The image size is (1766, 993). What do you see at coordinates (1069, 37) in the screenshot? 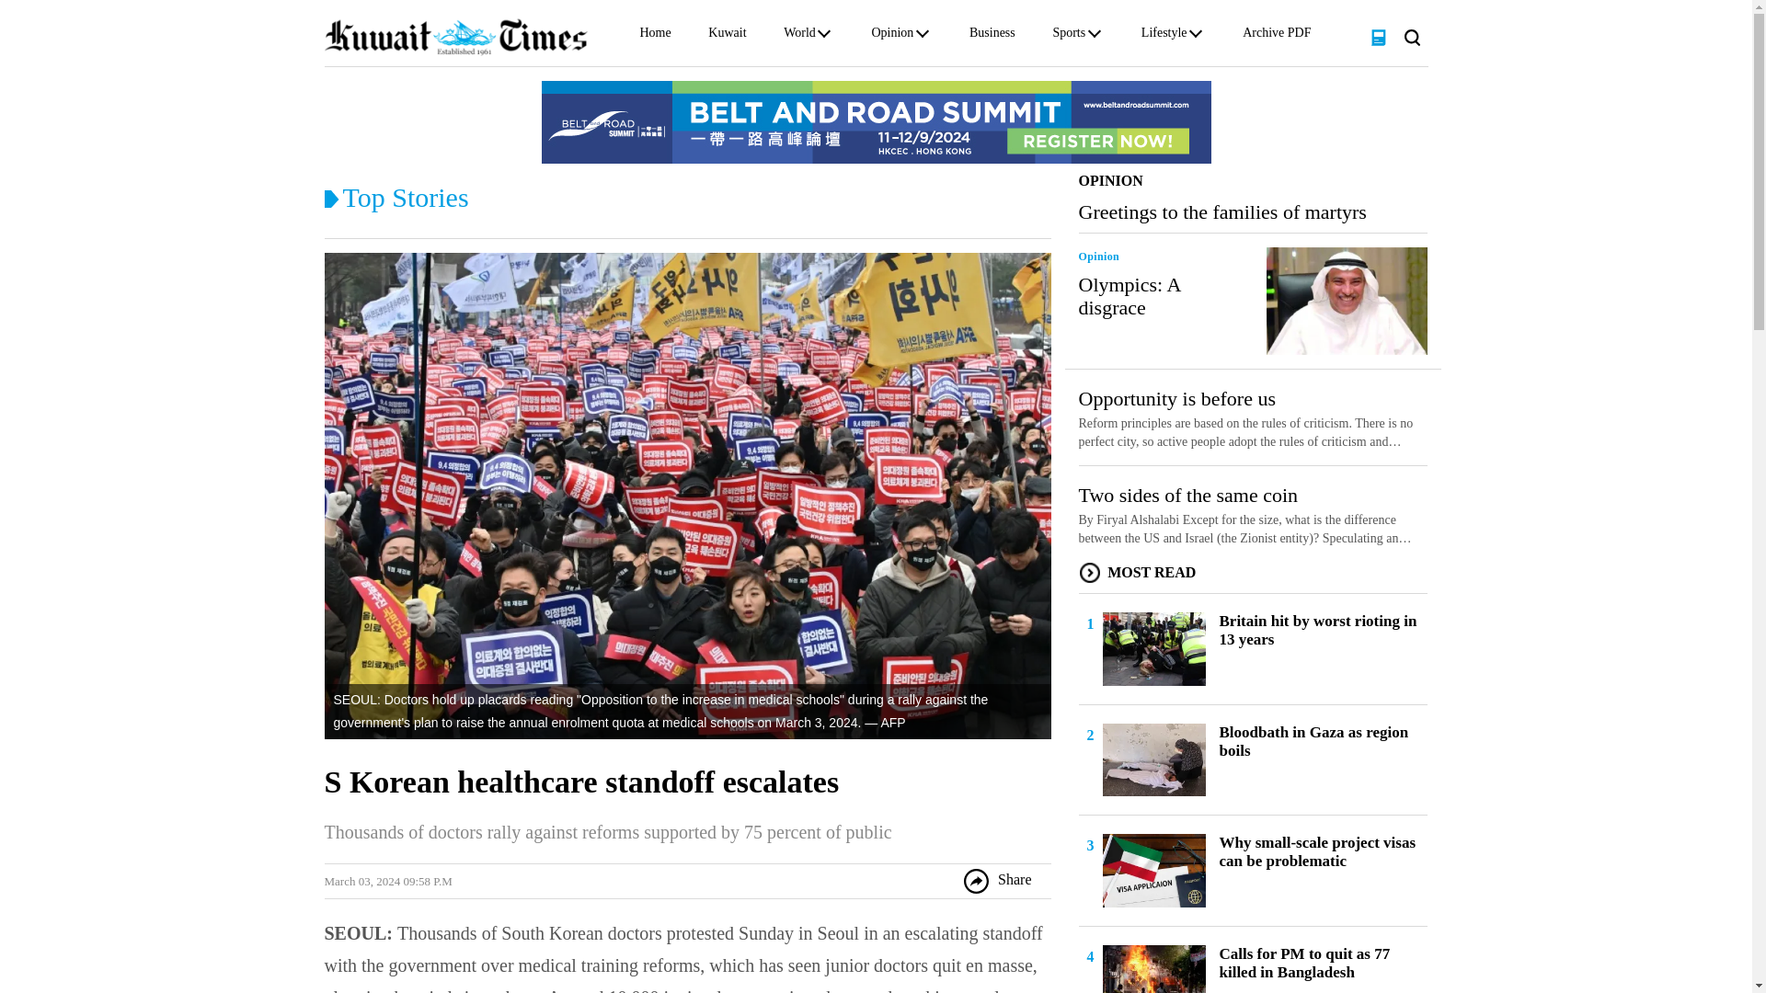
I see `Sports` at bounding box center [1069, 37].